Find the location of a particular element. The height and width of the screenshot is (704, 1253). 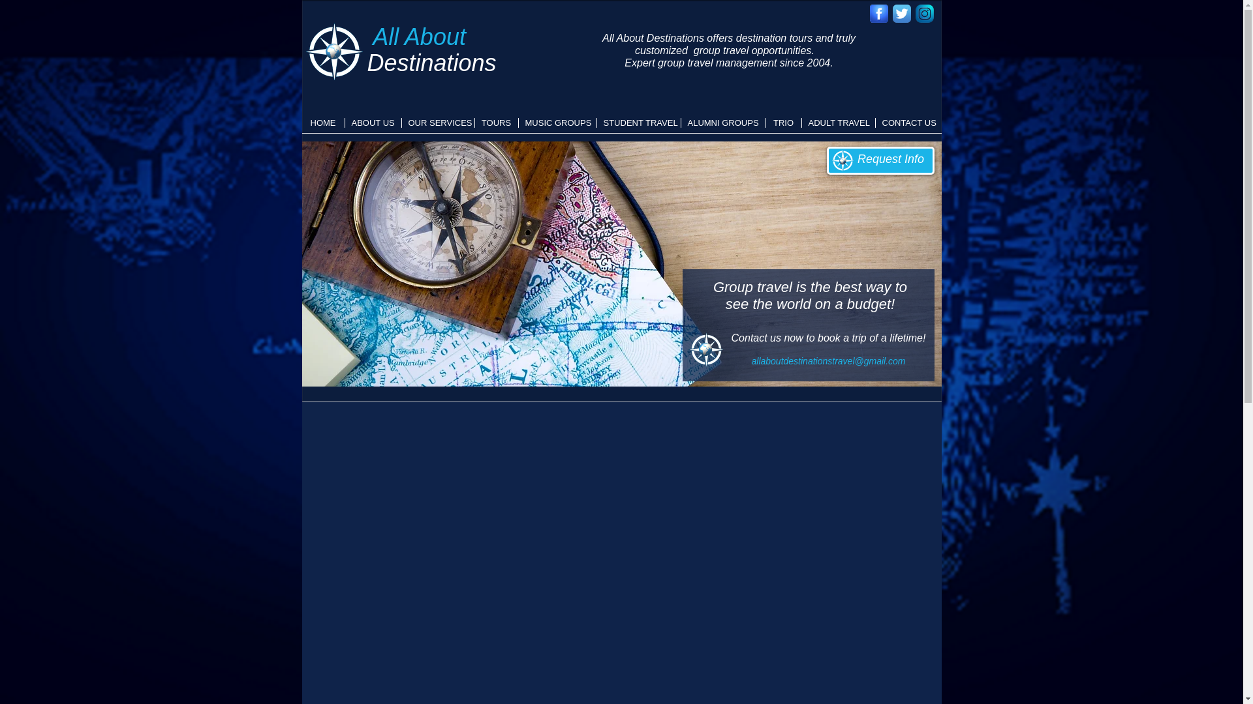

ALUMNI GROUPS is located at coordinates (723, 123).